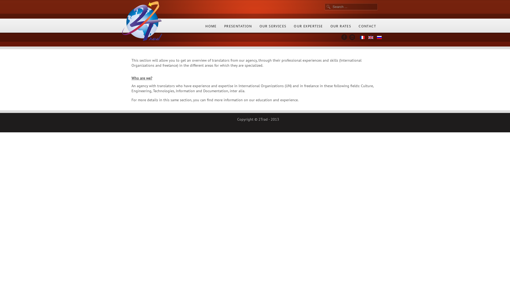 This screenshot has width=510, height=287. What do you see at coordinates (211, 28) in the screenshot?
I see `HOME` at bounding box center [211, 28].